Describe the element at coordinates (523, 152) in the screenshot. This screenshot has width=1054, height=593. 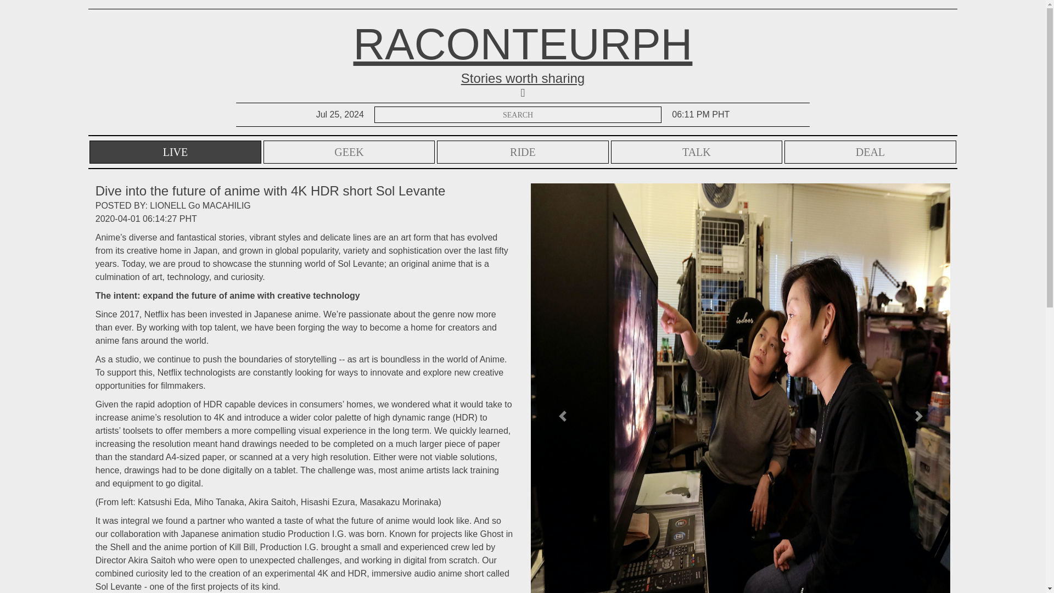
I see `RIDE` at that location.